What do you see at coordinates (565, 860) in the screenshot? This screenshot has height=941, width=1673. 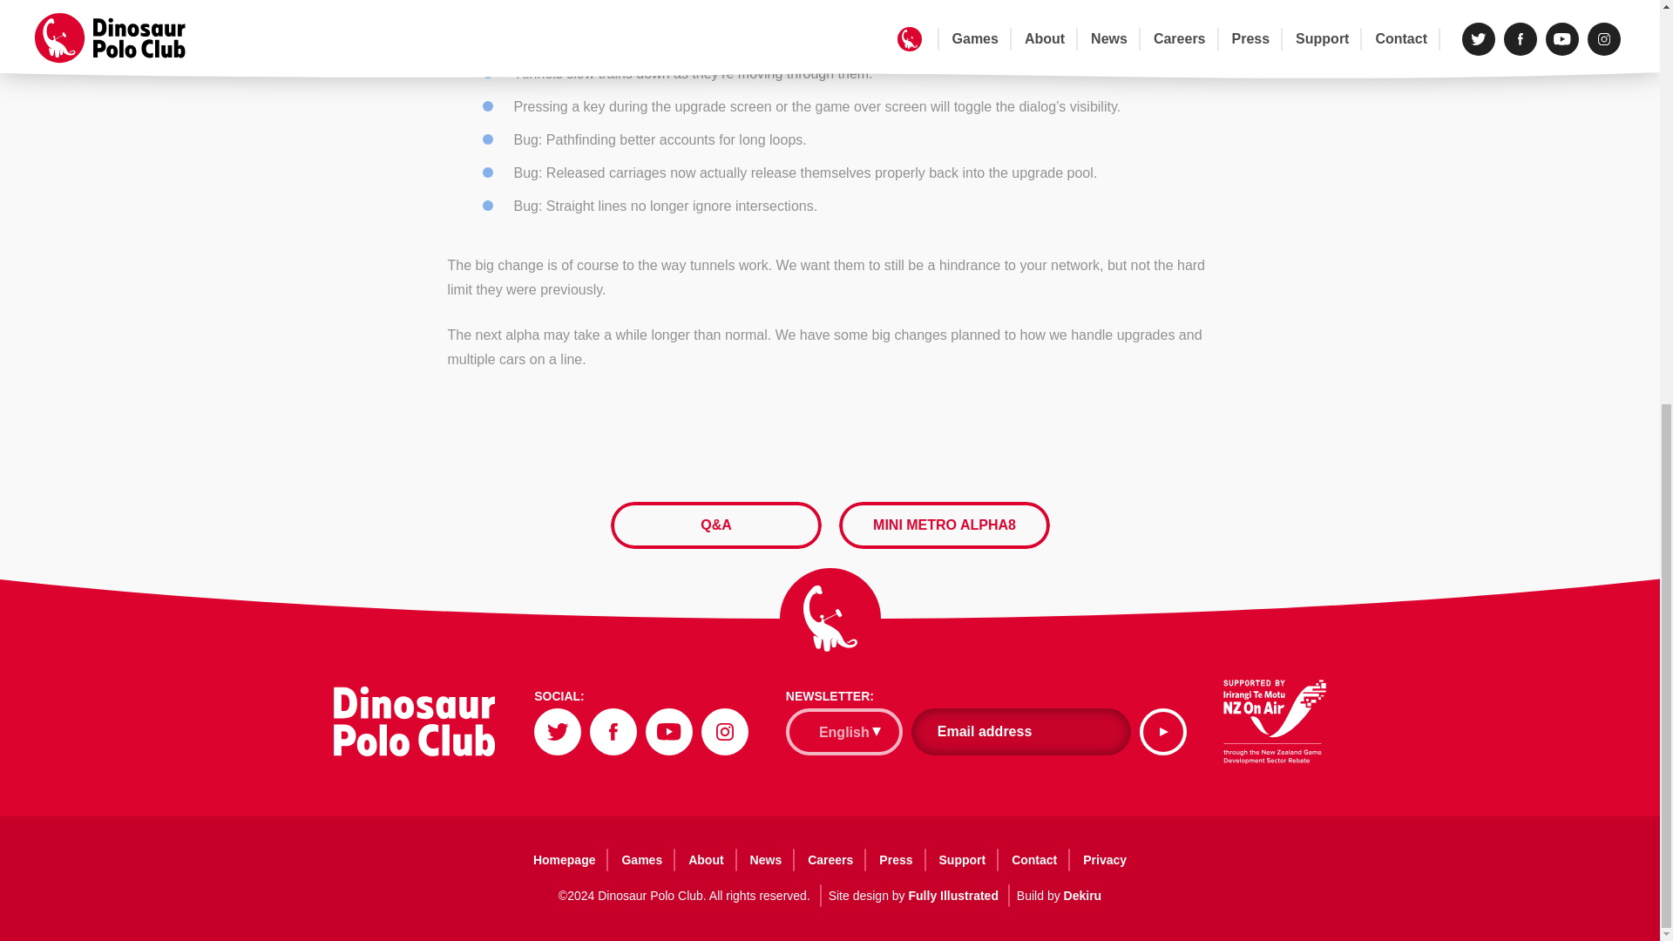 I see `Homepage` at bounding box center [565, 860].